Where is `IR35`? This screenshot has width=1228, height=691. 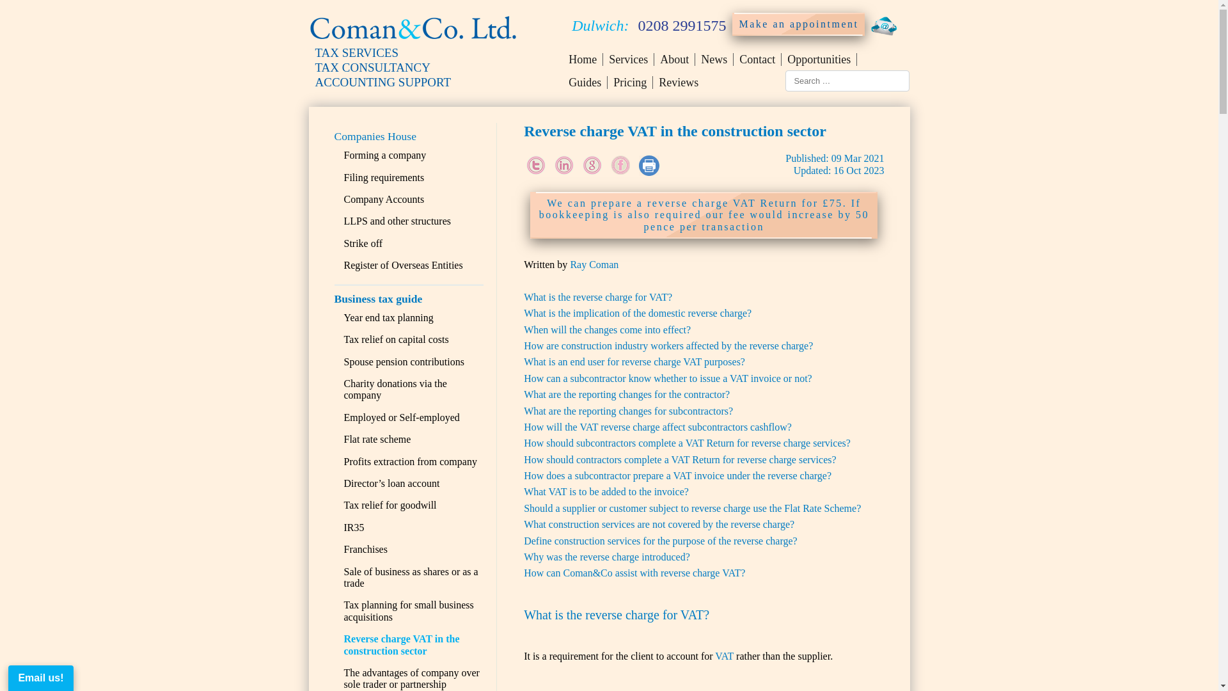
IR35 is located at coordinates (354, 527).